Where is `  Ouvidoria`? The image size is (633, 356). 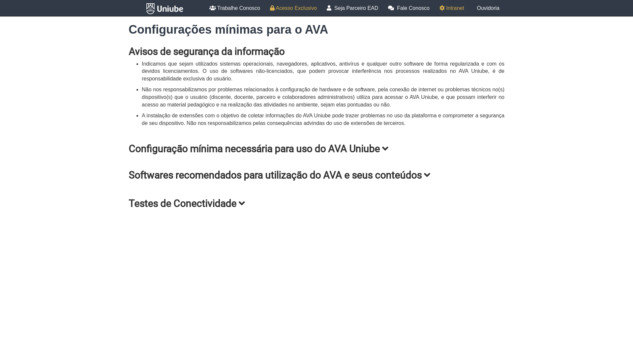   Ouvidoria is located at coordinates (487, 8).